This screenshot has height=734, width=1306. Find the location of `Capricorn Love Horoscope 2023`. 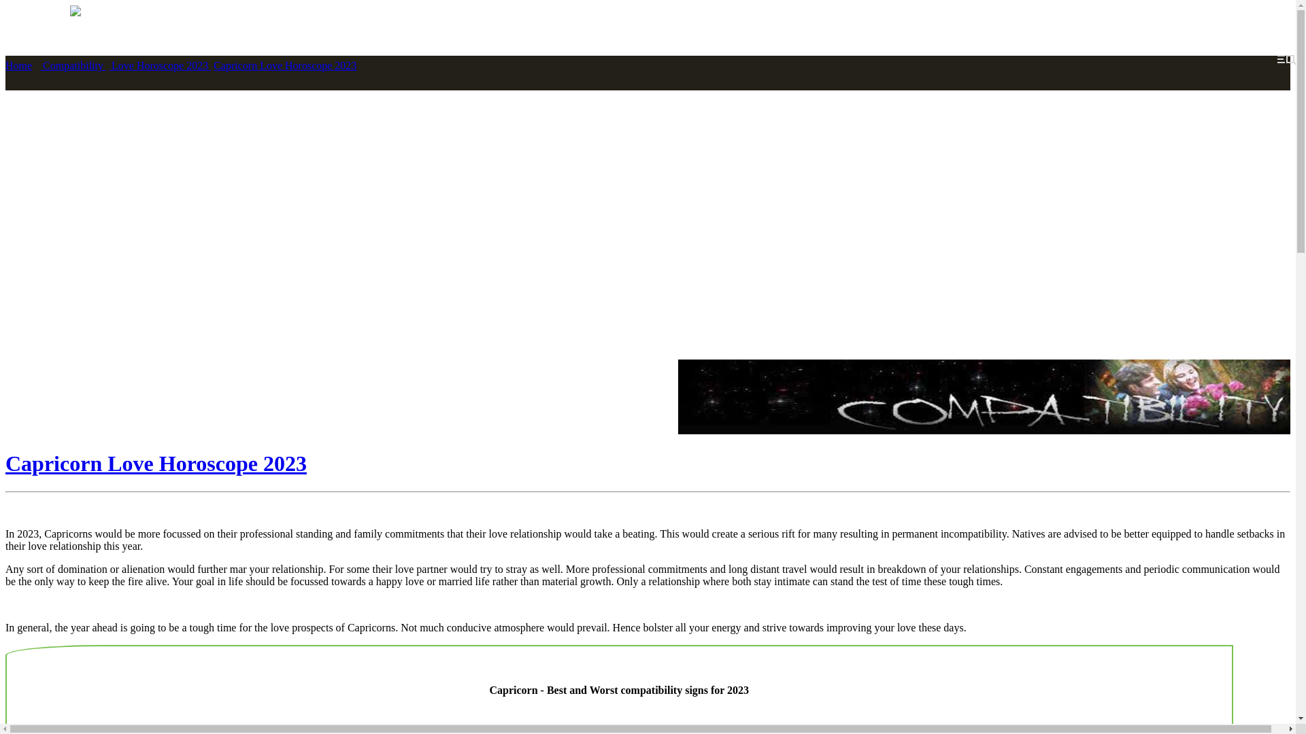

Capricorn Love Horoscope 2023 is located at coordinates (648, 464).